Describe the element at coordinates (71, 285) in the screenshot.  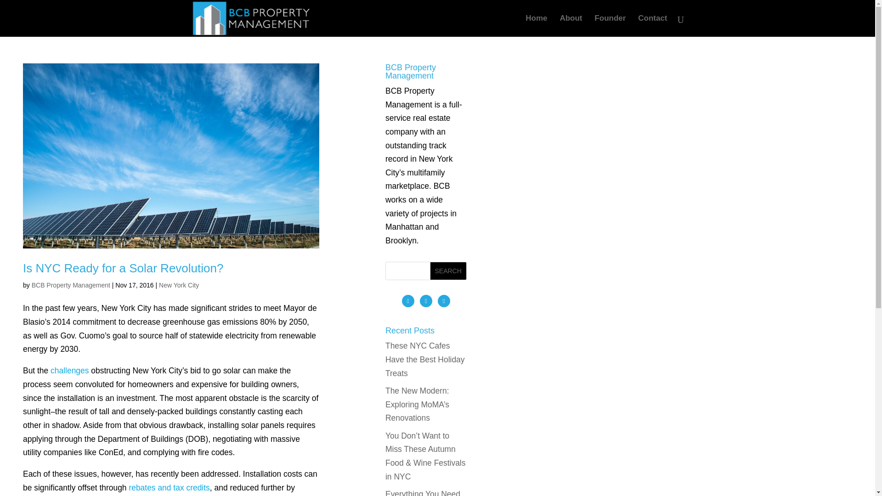
I see `BCB Property Management` at that location.